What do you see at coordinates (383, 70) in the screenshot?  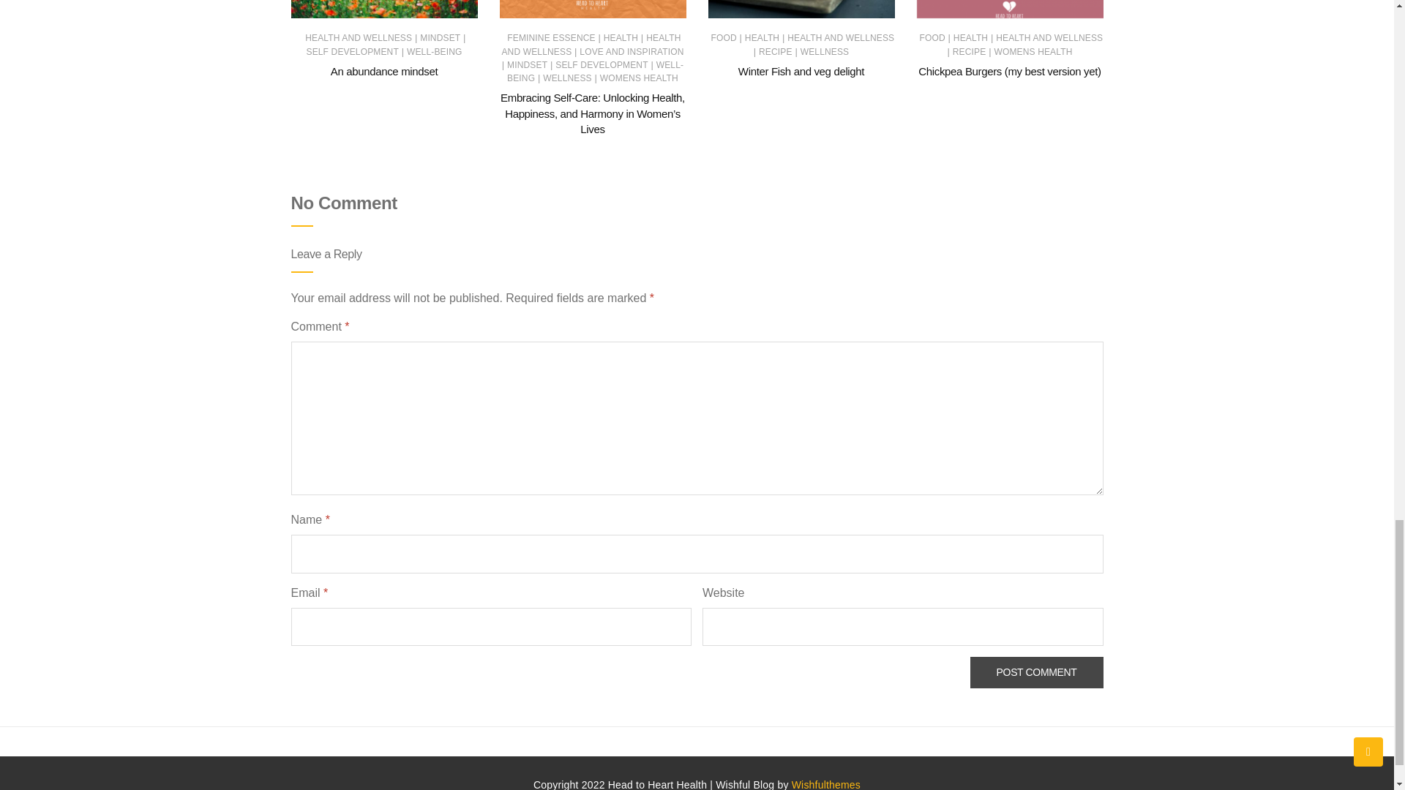 I see `An abundance mindset` at bounding box center [383, 70].